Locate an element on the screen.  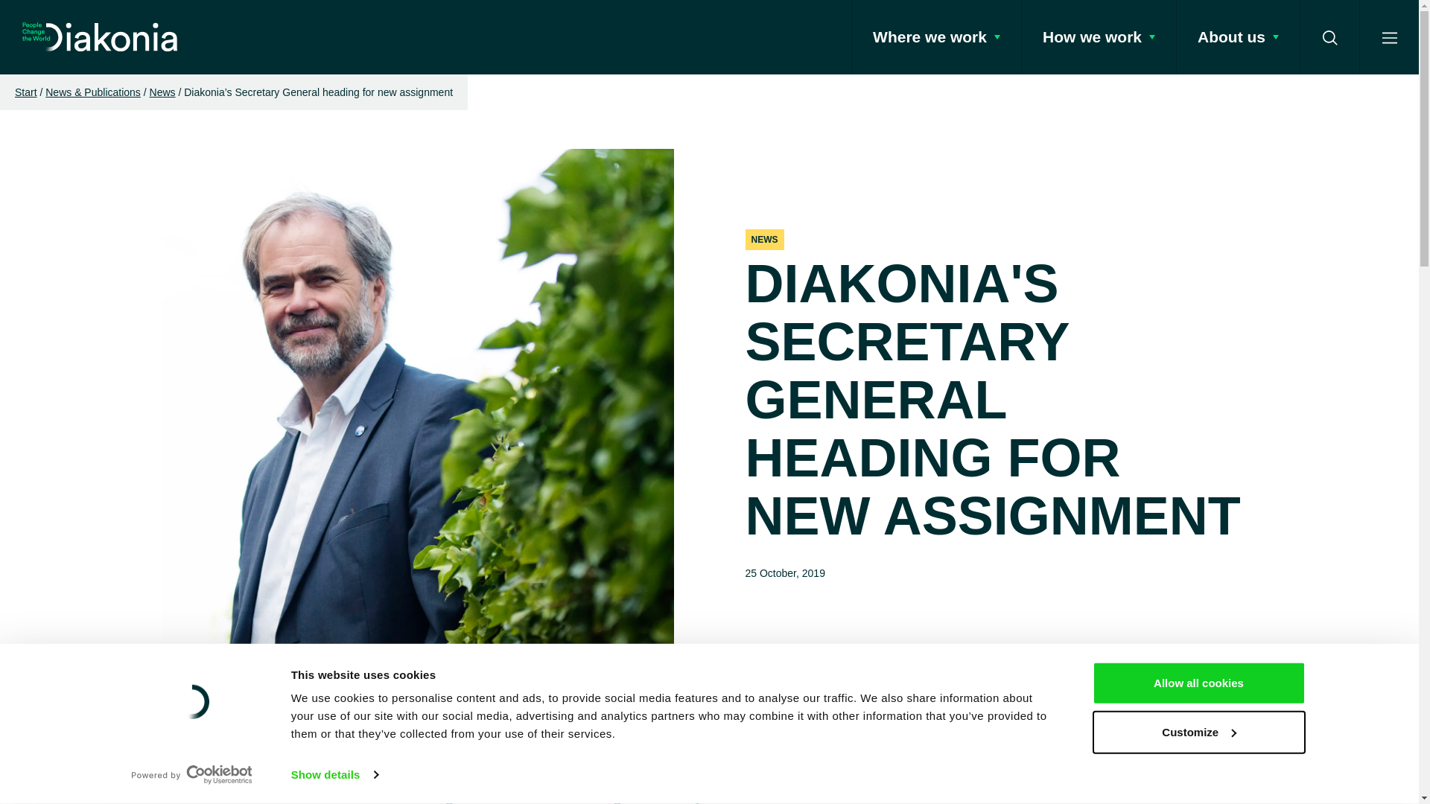
How we work is located at coordinates (1098, 37).